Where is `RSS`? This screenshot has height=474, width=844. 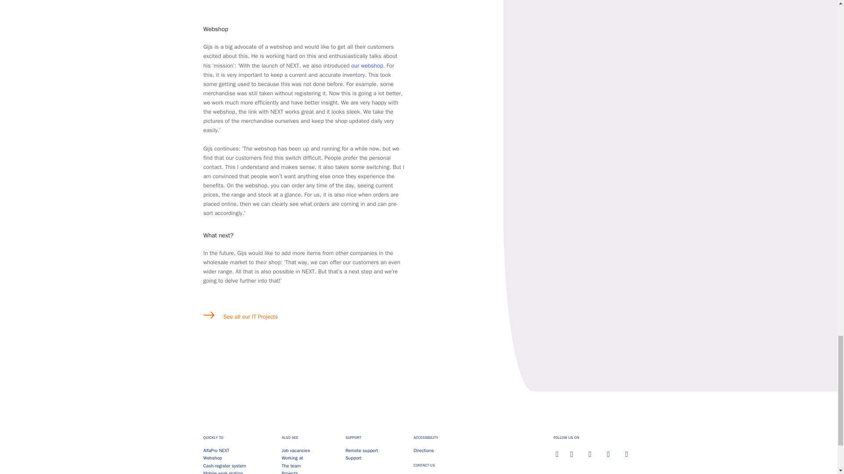
RSS is located at coordinates (626, 454).